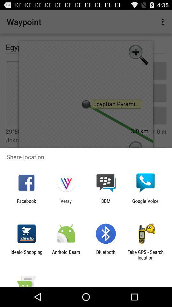  What do you see at coordinates (66, 204) in the screenshot?
I see `click the versy item` at bounding box center [66, 204].